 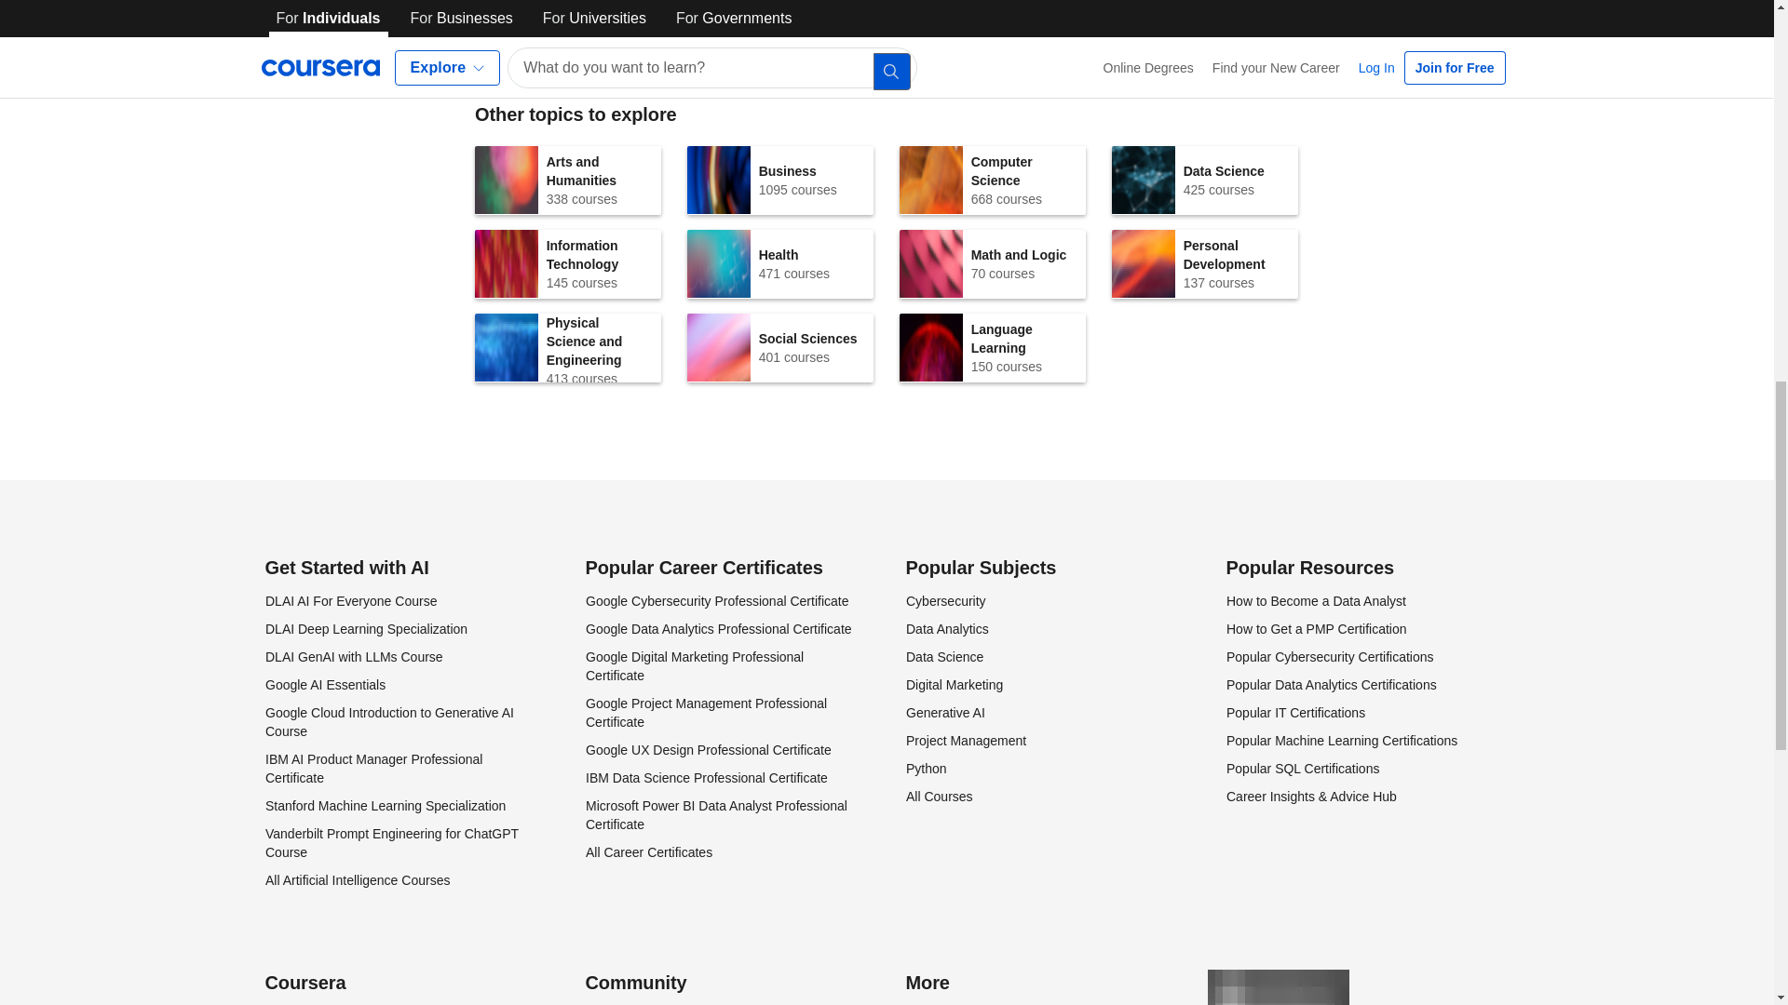 I want to click on DLAI Deep Learning Specialization, so click(x=992, y=181).